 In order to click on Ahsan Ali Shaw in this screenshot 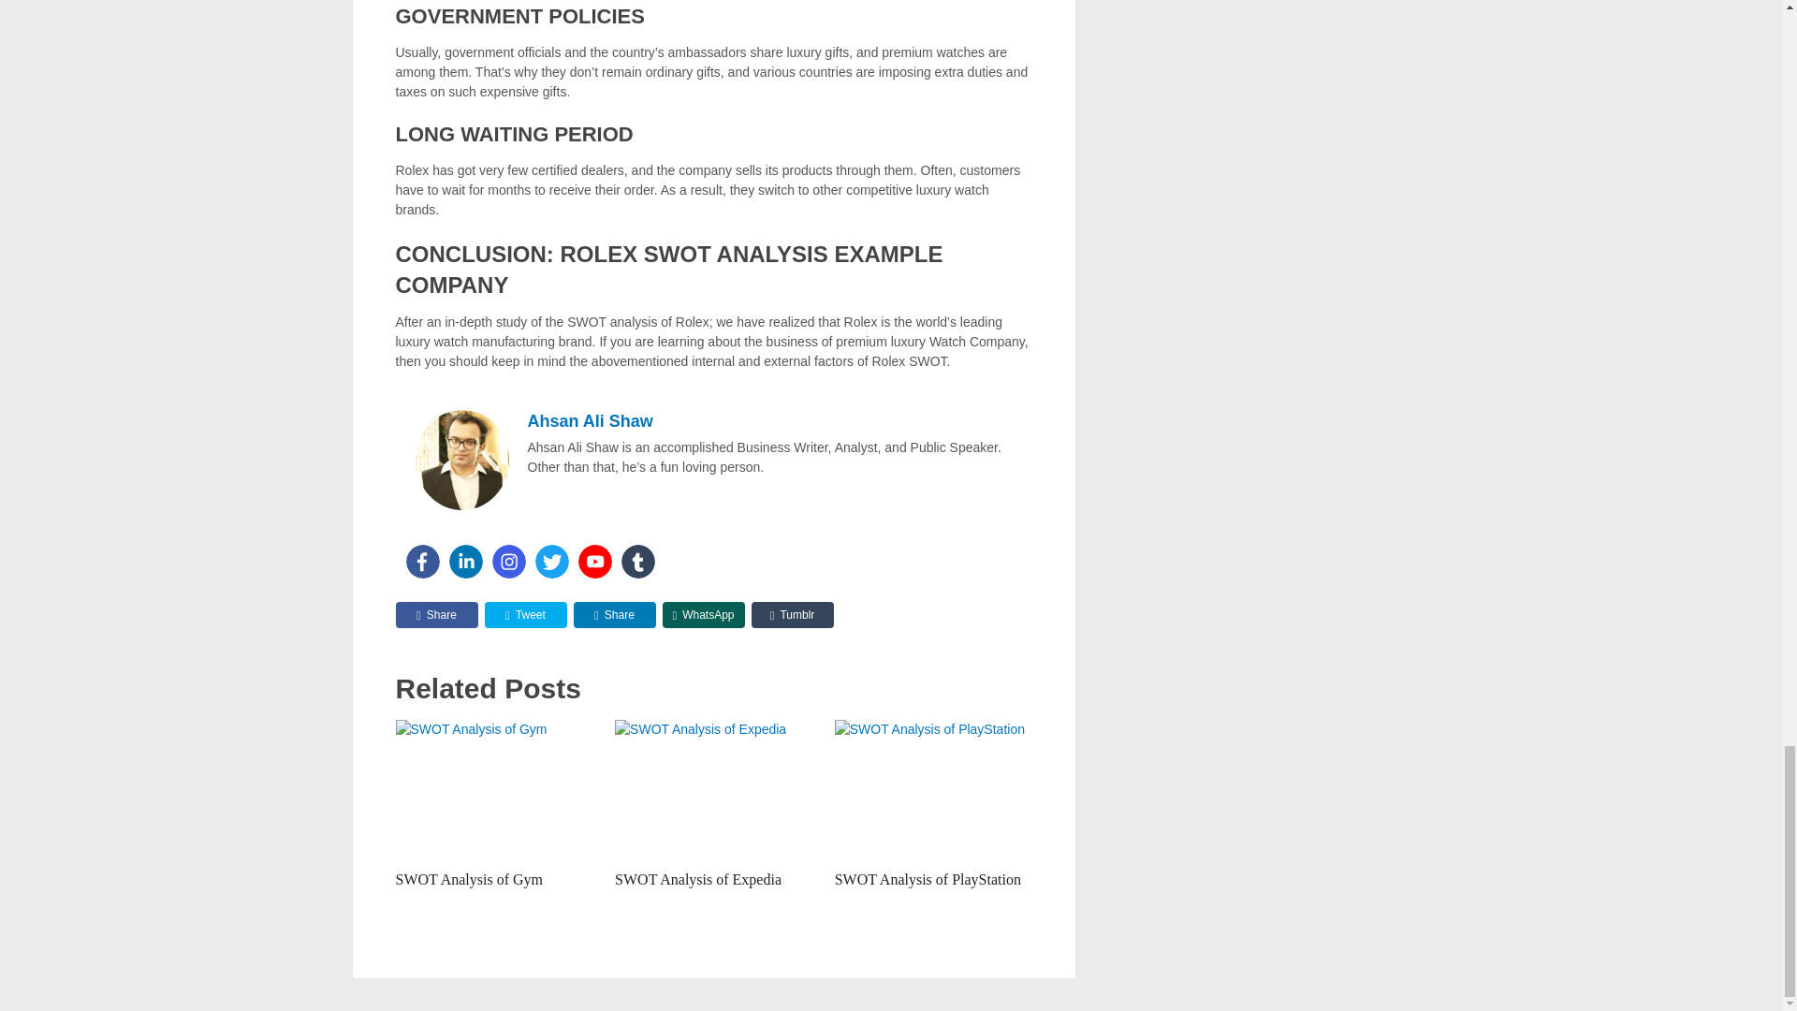, I will do `click(591, 421)`.